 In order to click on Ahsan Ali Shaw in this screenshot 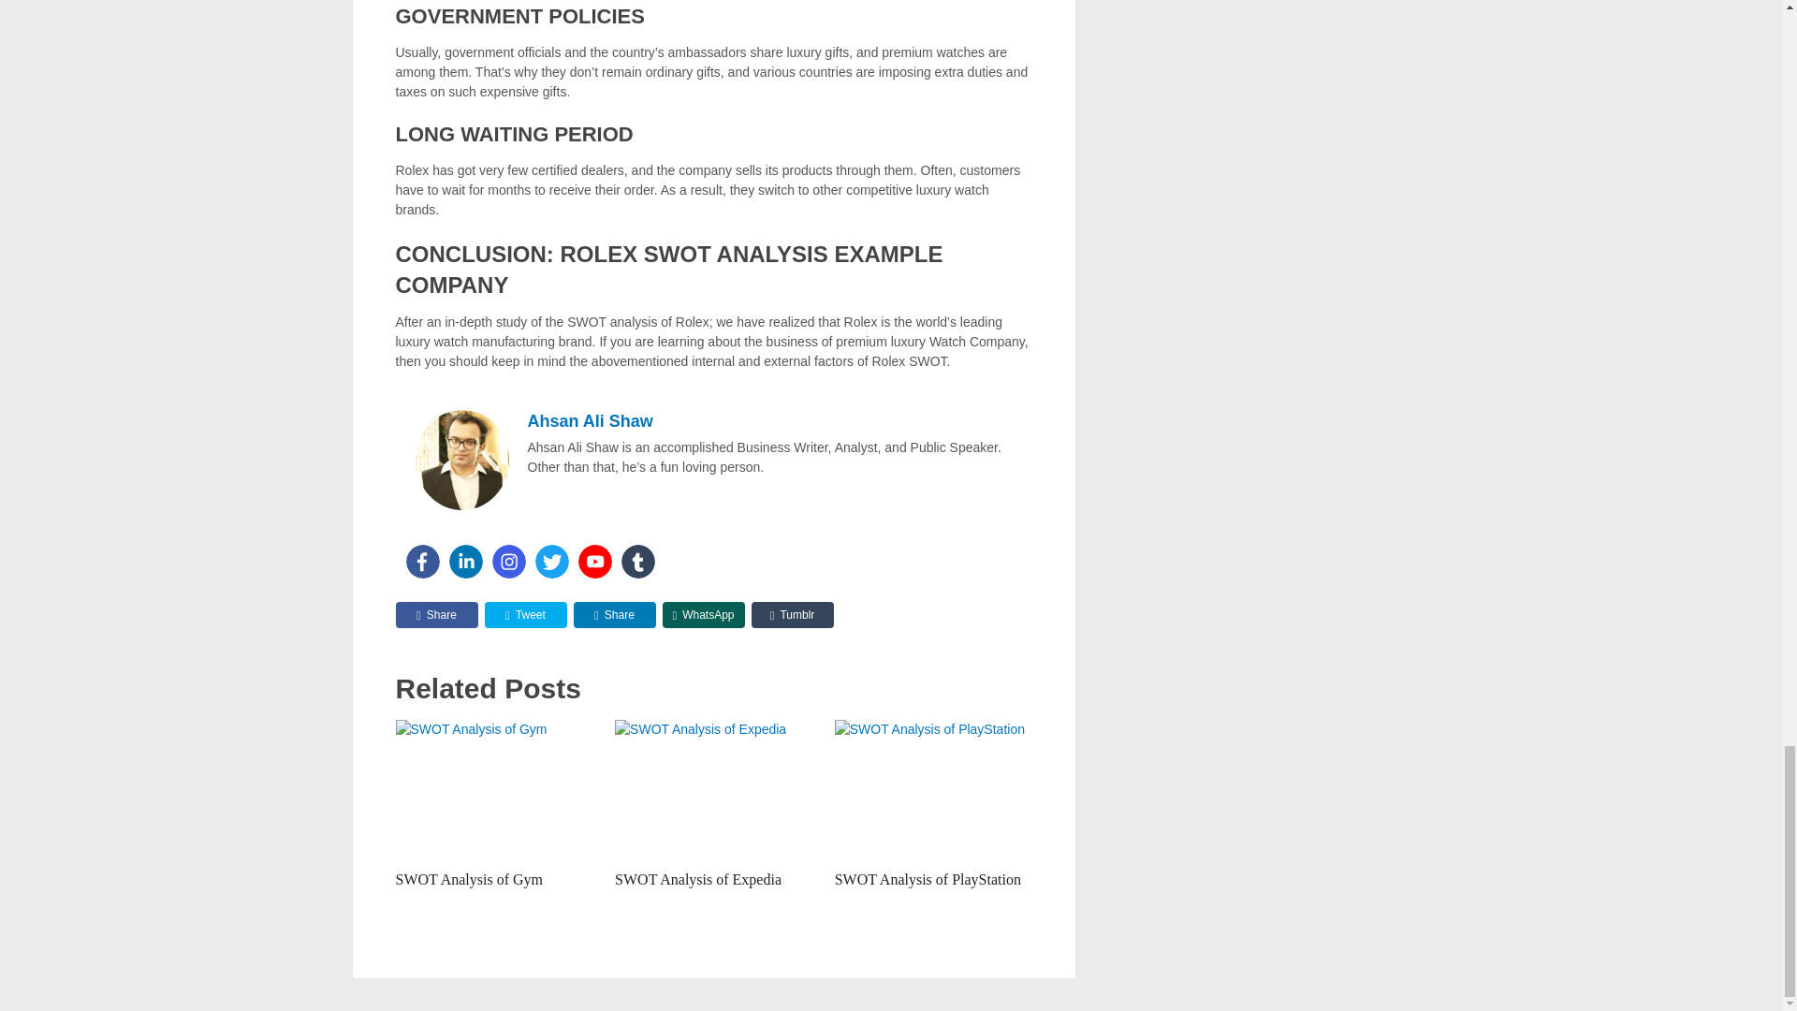, I will do `click(591, 421)`.